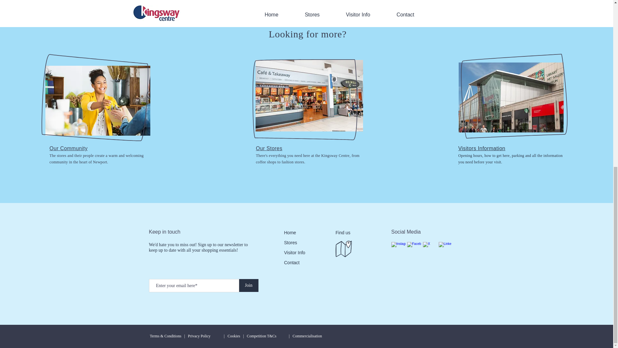 This screenshot has width=618, height=348. I want to click on Cookies, so click(234, 336).